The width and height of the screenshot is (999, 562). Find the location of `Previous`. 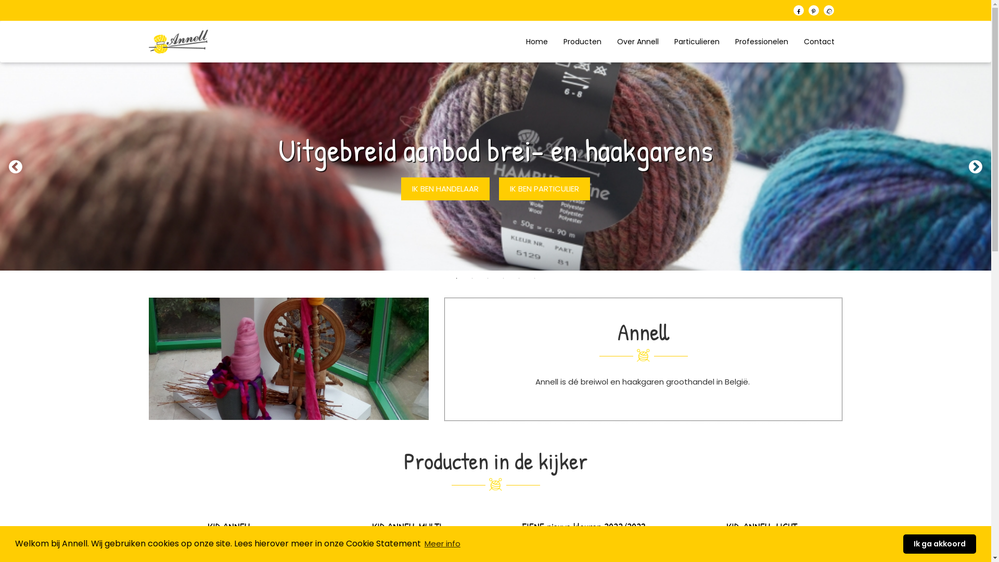

Previous is located at coordinates (16, 167).